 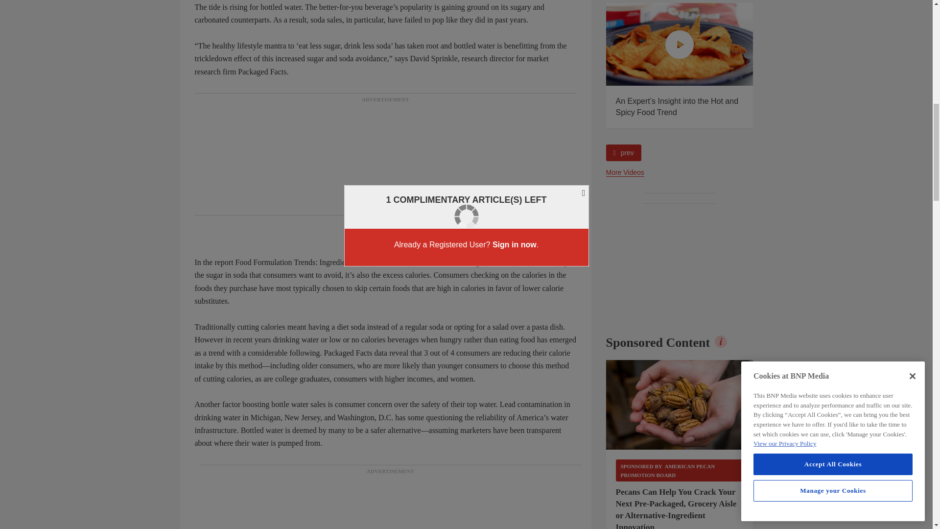 I want to click on Sponsored by American Pecan Promotion Board, so click(x=680, y=470).